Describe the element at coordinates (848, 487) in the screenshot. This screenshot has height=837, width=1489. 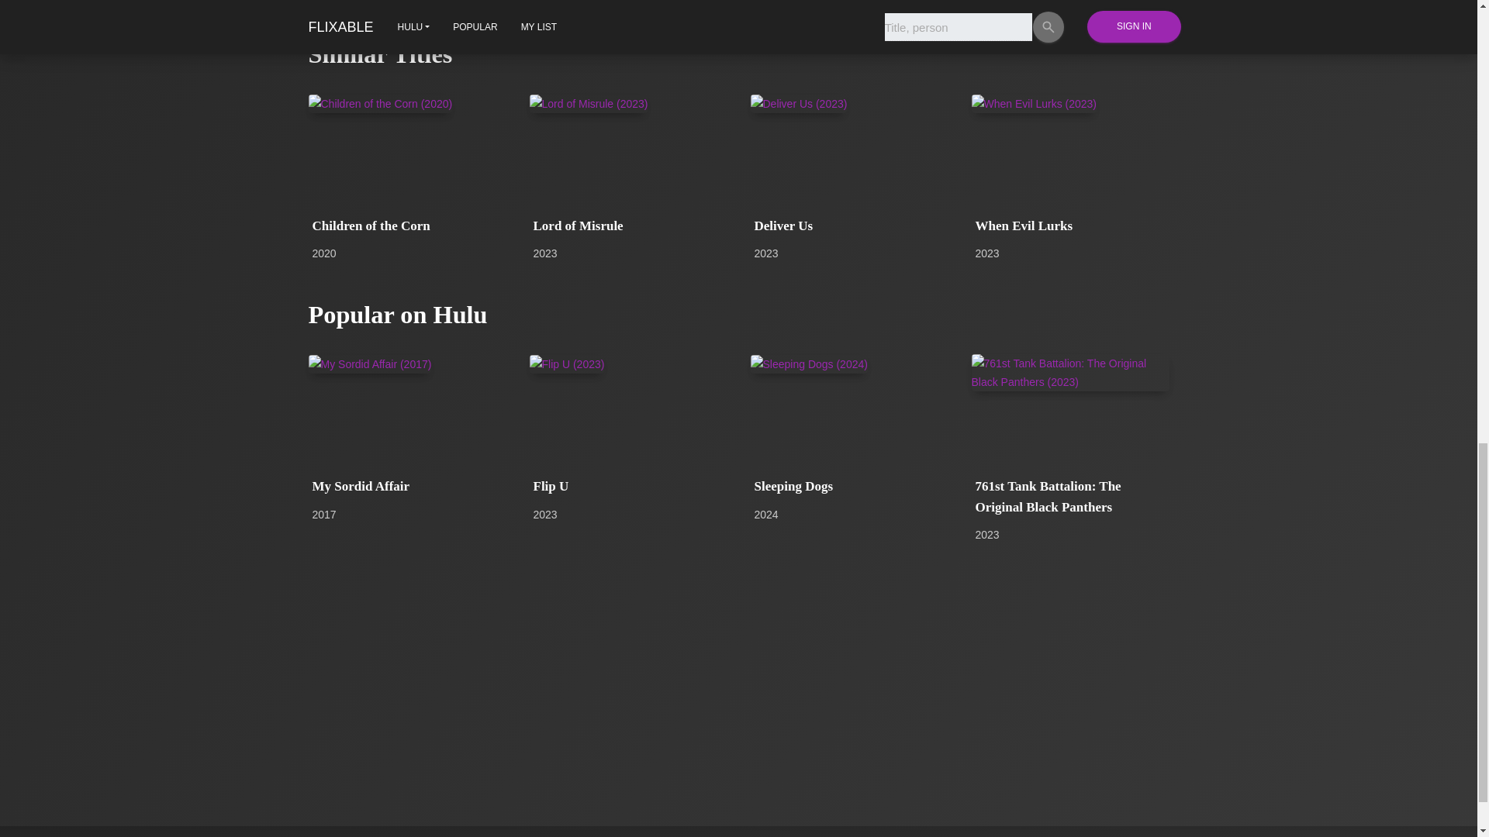
I see `Sleeping Dogs` at that location.